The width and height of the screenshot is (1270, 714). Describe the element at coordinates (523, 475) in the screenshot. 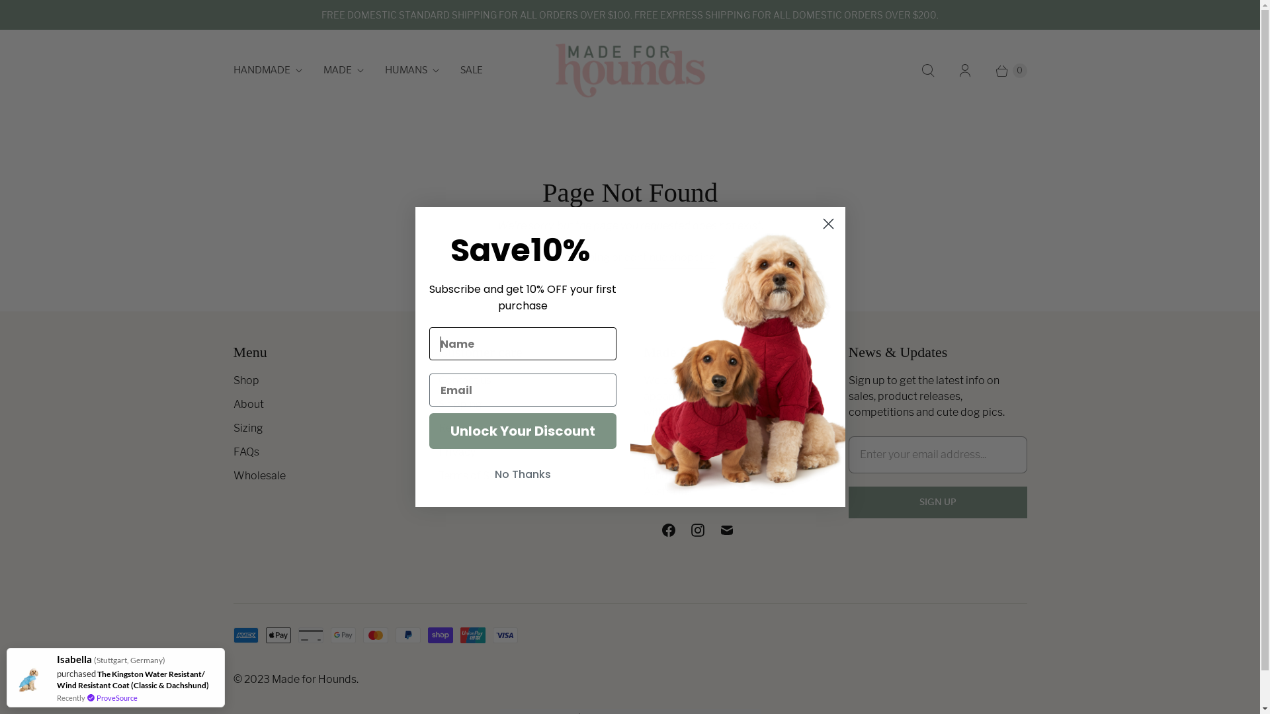

I see `No Thanks` at that location.